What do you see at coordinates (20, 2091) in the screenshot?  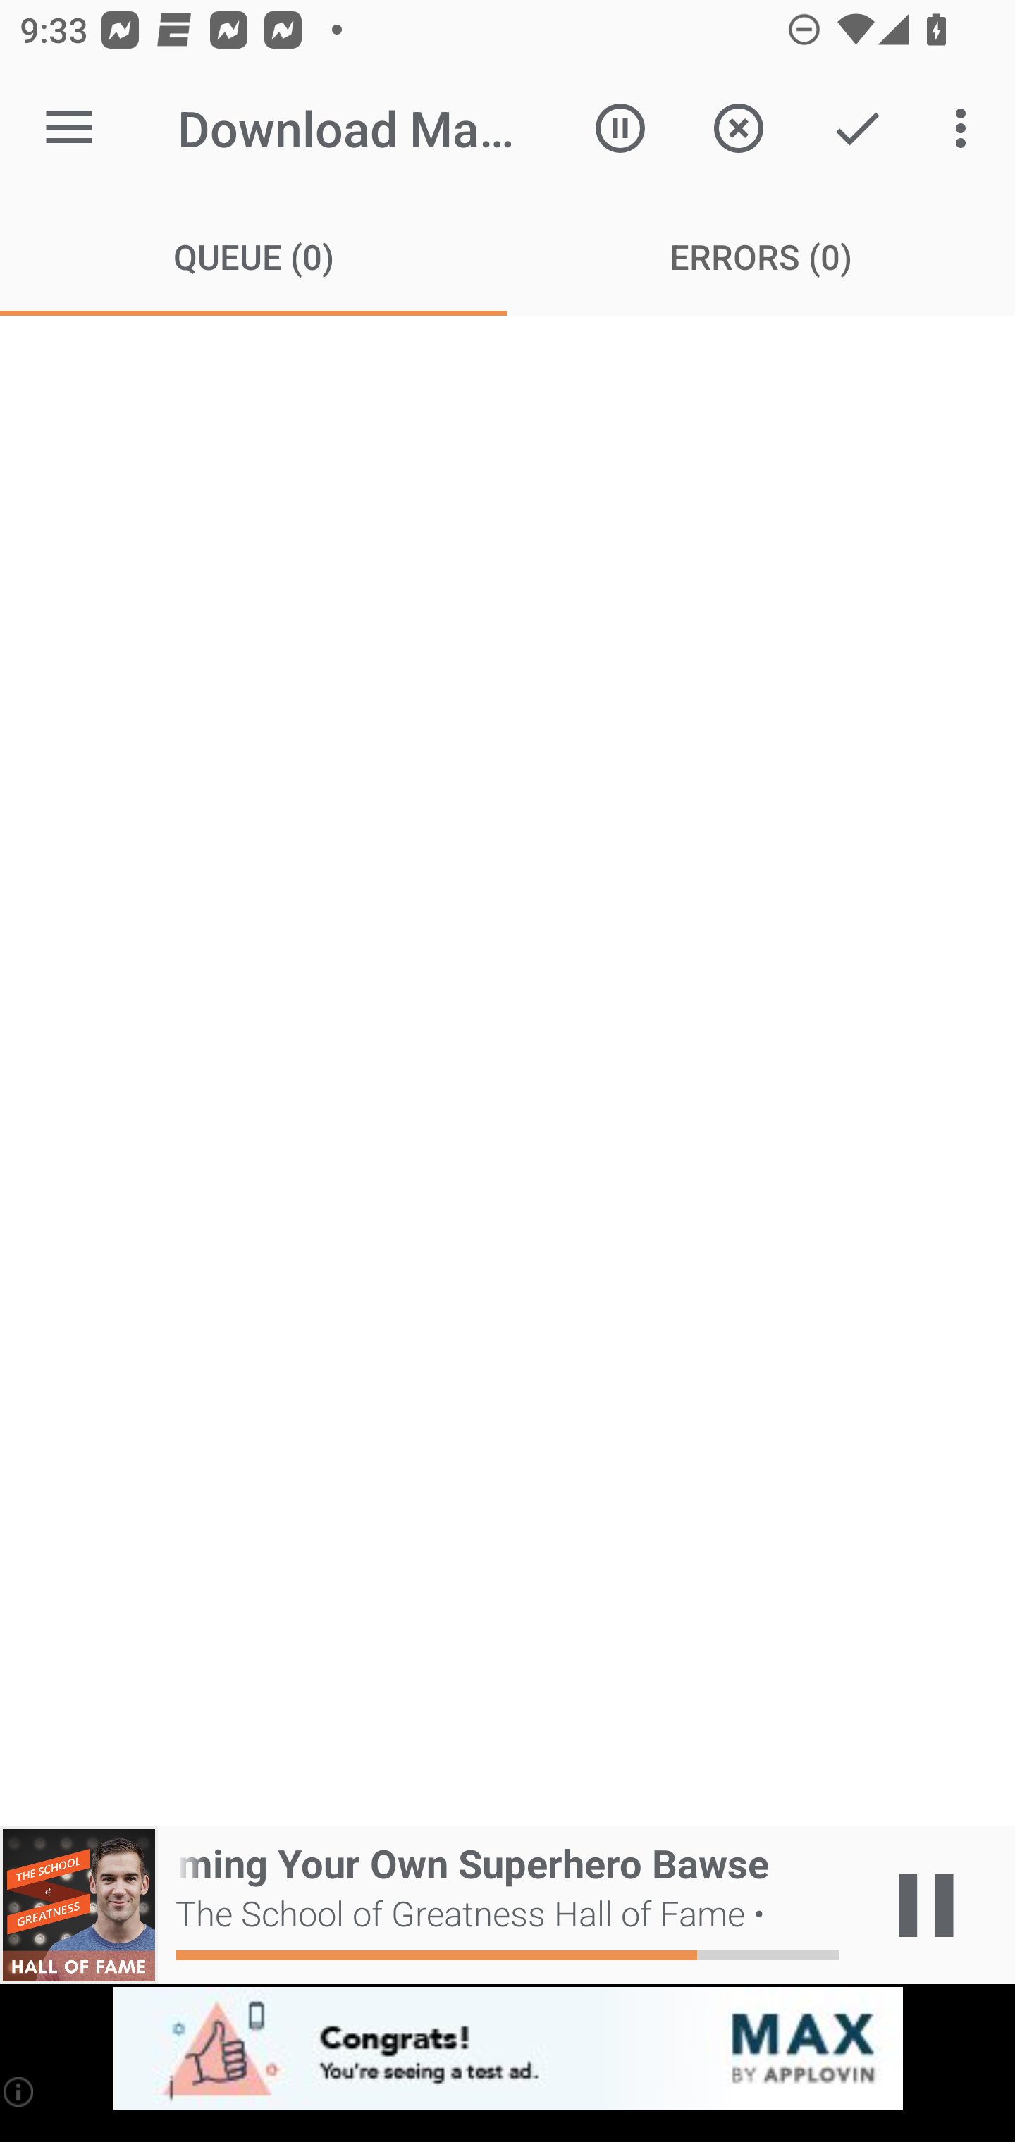 I see `(i)` at bounding box center [20, 2091].